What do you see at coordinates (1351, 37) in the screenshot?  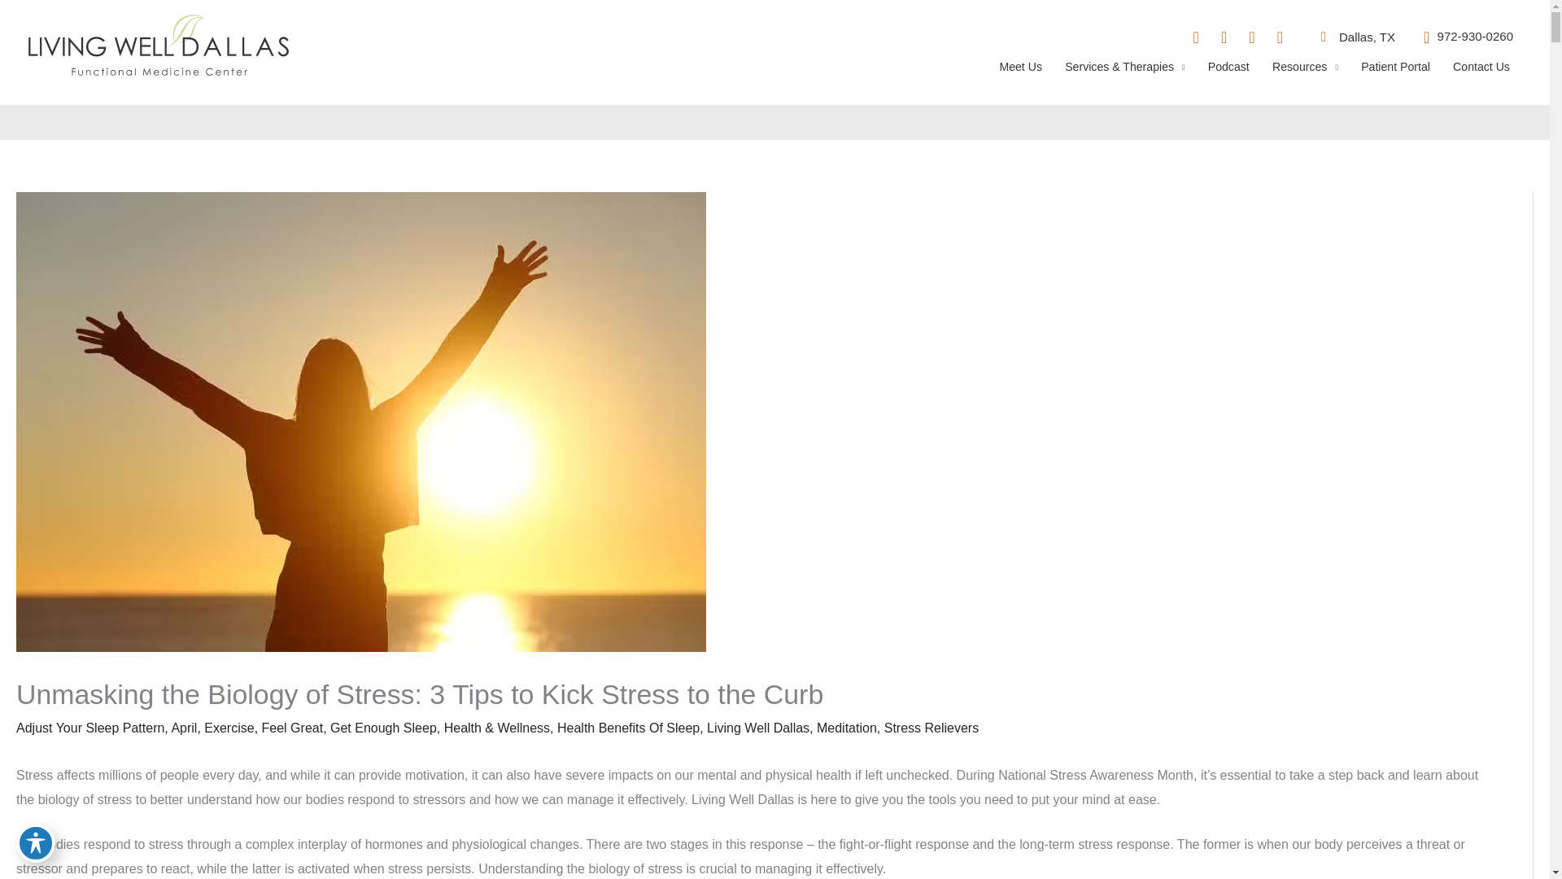 I see `Dallas, TX` at bounding box center [1351, 37].